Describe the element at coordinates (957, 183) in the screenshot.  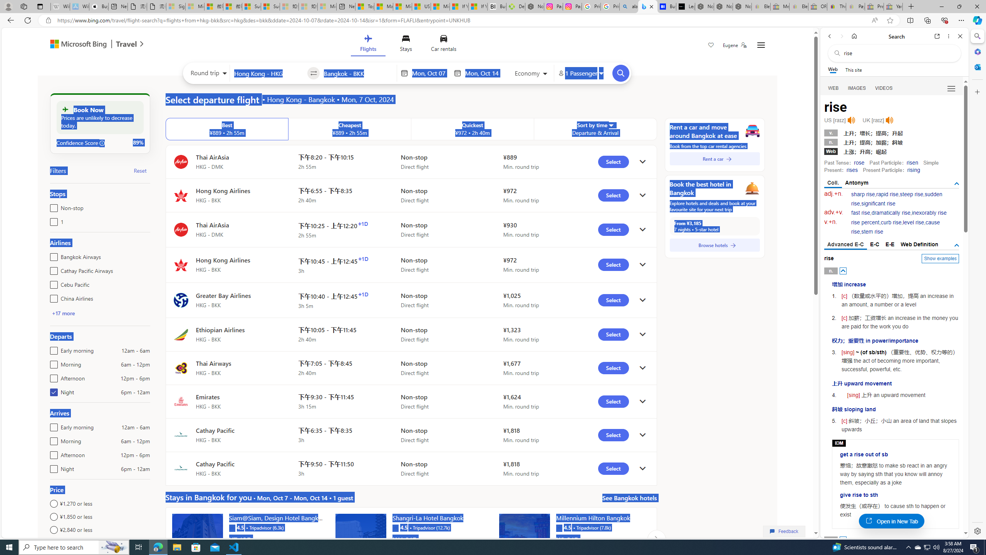
I see `AutomationID: tgsb` at that location.